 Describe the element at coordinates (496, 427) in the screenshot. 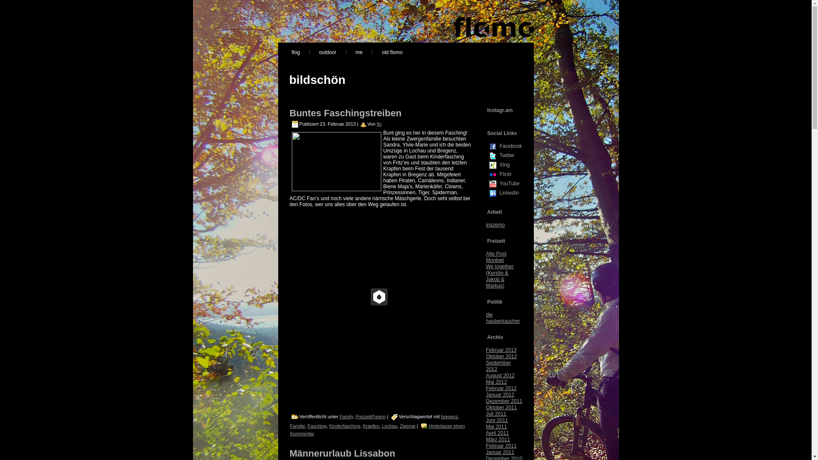

I see `Mai 2011` at that location.